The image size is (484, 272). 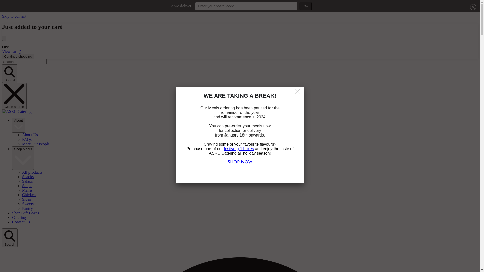 What do you see at coordinates (26, 199) in the screenshot?
I see `Sides` at bounding box center [26, 199].